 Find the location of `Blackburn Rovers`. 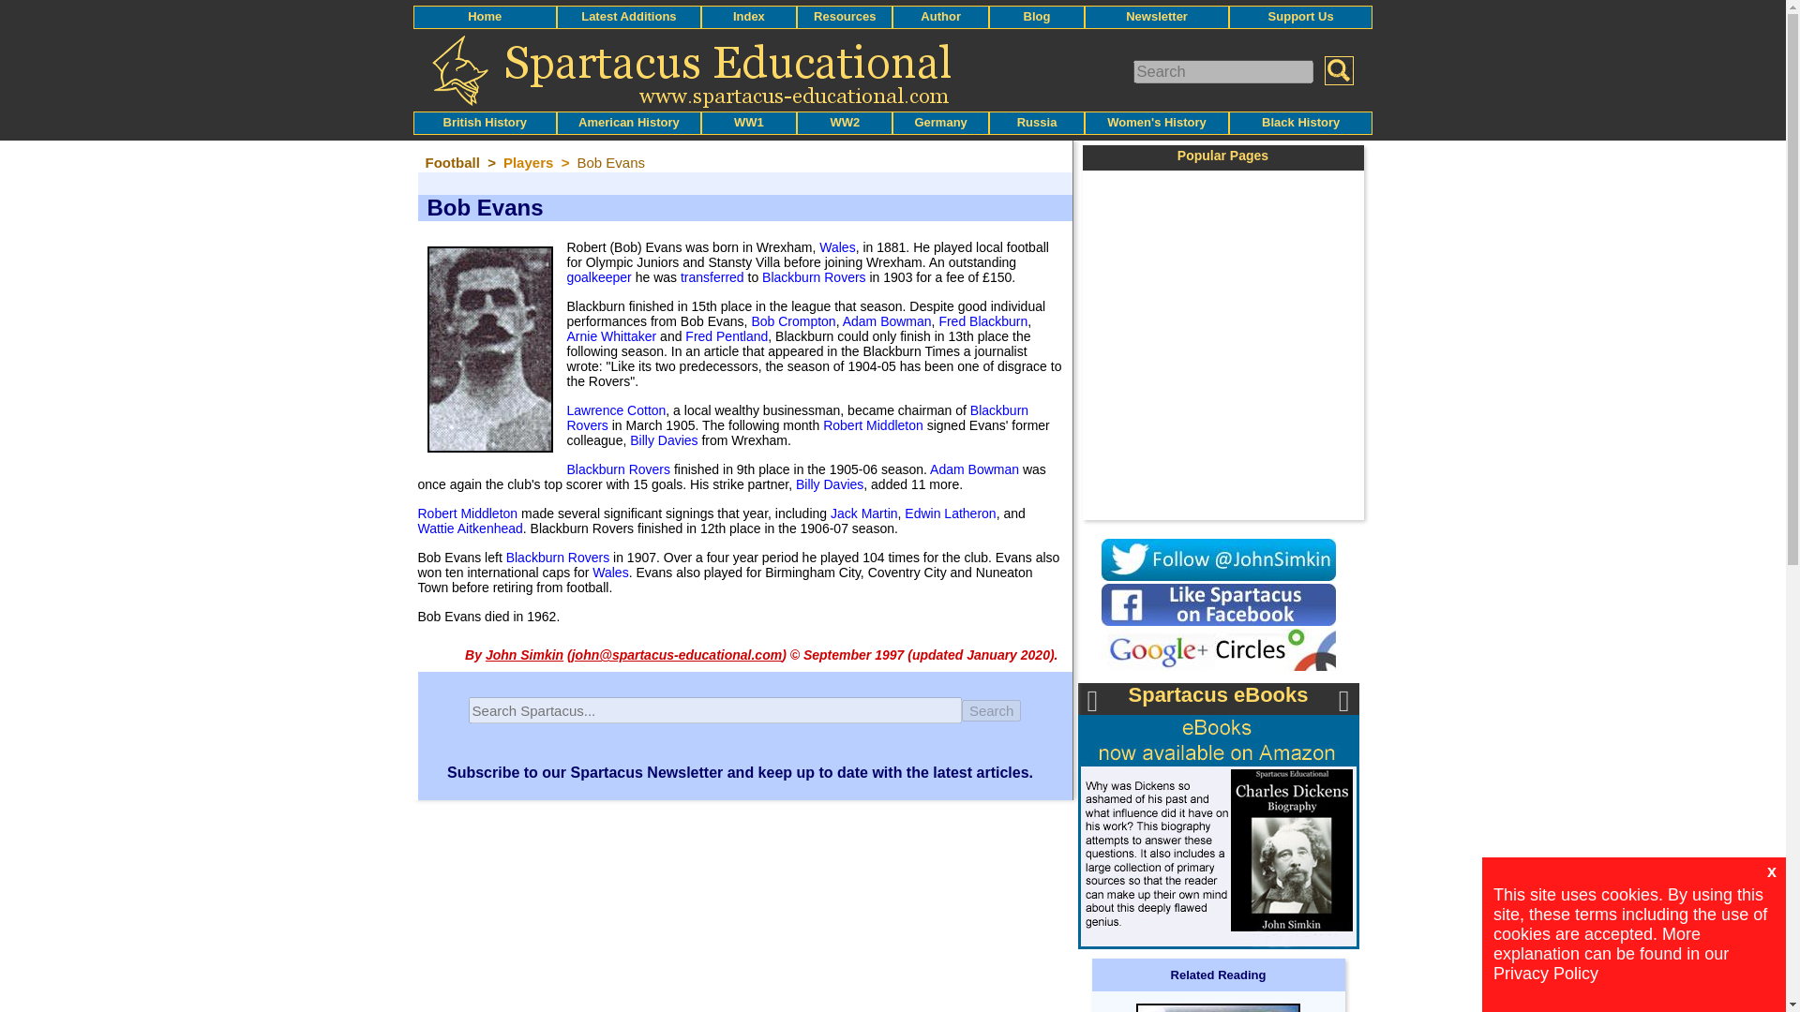

Blackburn Rovers is located at coordinates (797, 418).